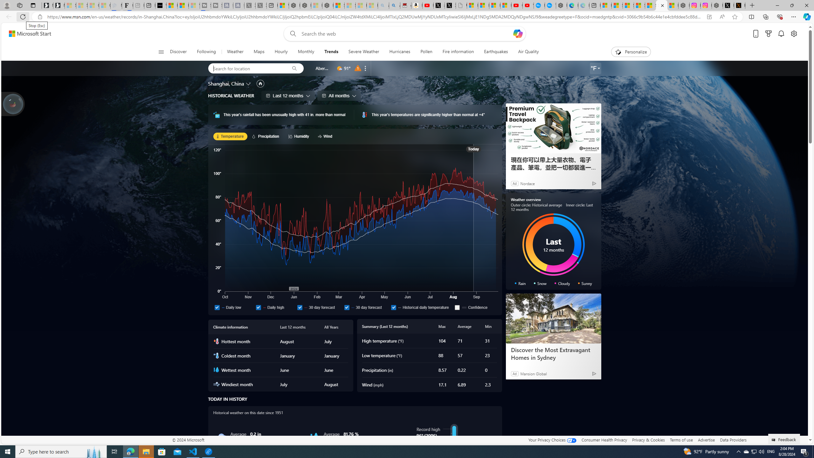 This screenshot has width=814, height=458. What do you see at coordinates (594, 373) in the screenshot?
I see `Ad Choice` at bounding box center [594, 373].